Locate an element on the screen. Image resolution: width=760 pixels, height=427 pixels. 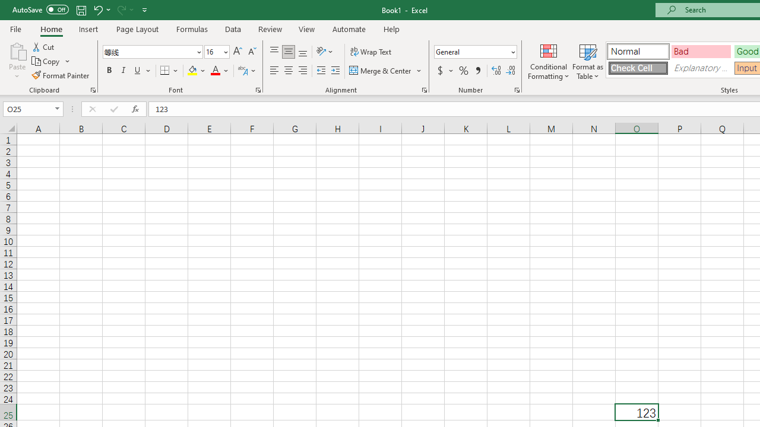
Copy is located at coordinates (51, 62).